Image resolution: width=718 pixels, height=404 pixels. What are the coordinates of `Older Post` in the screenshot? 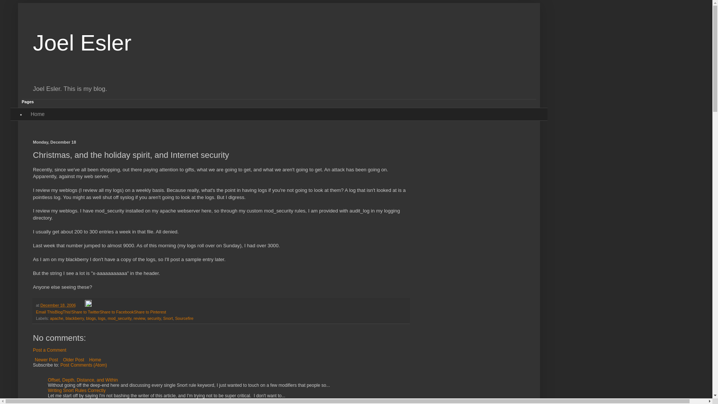 It's located at (73, 360).